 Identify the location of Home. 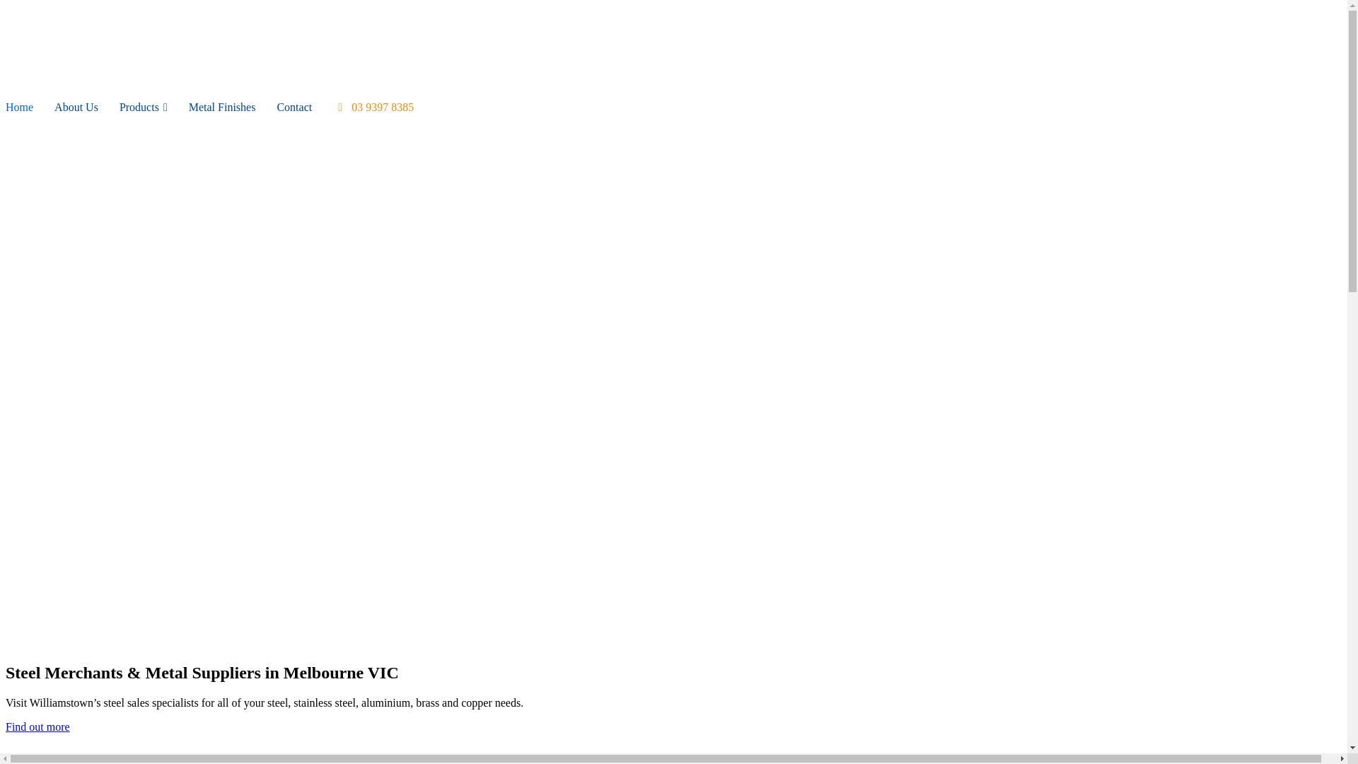
(20, 108).